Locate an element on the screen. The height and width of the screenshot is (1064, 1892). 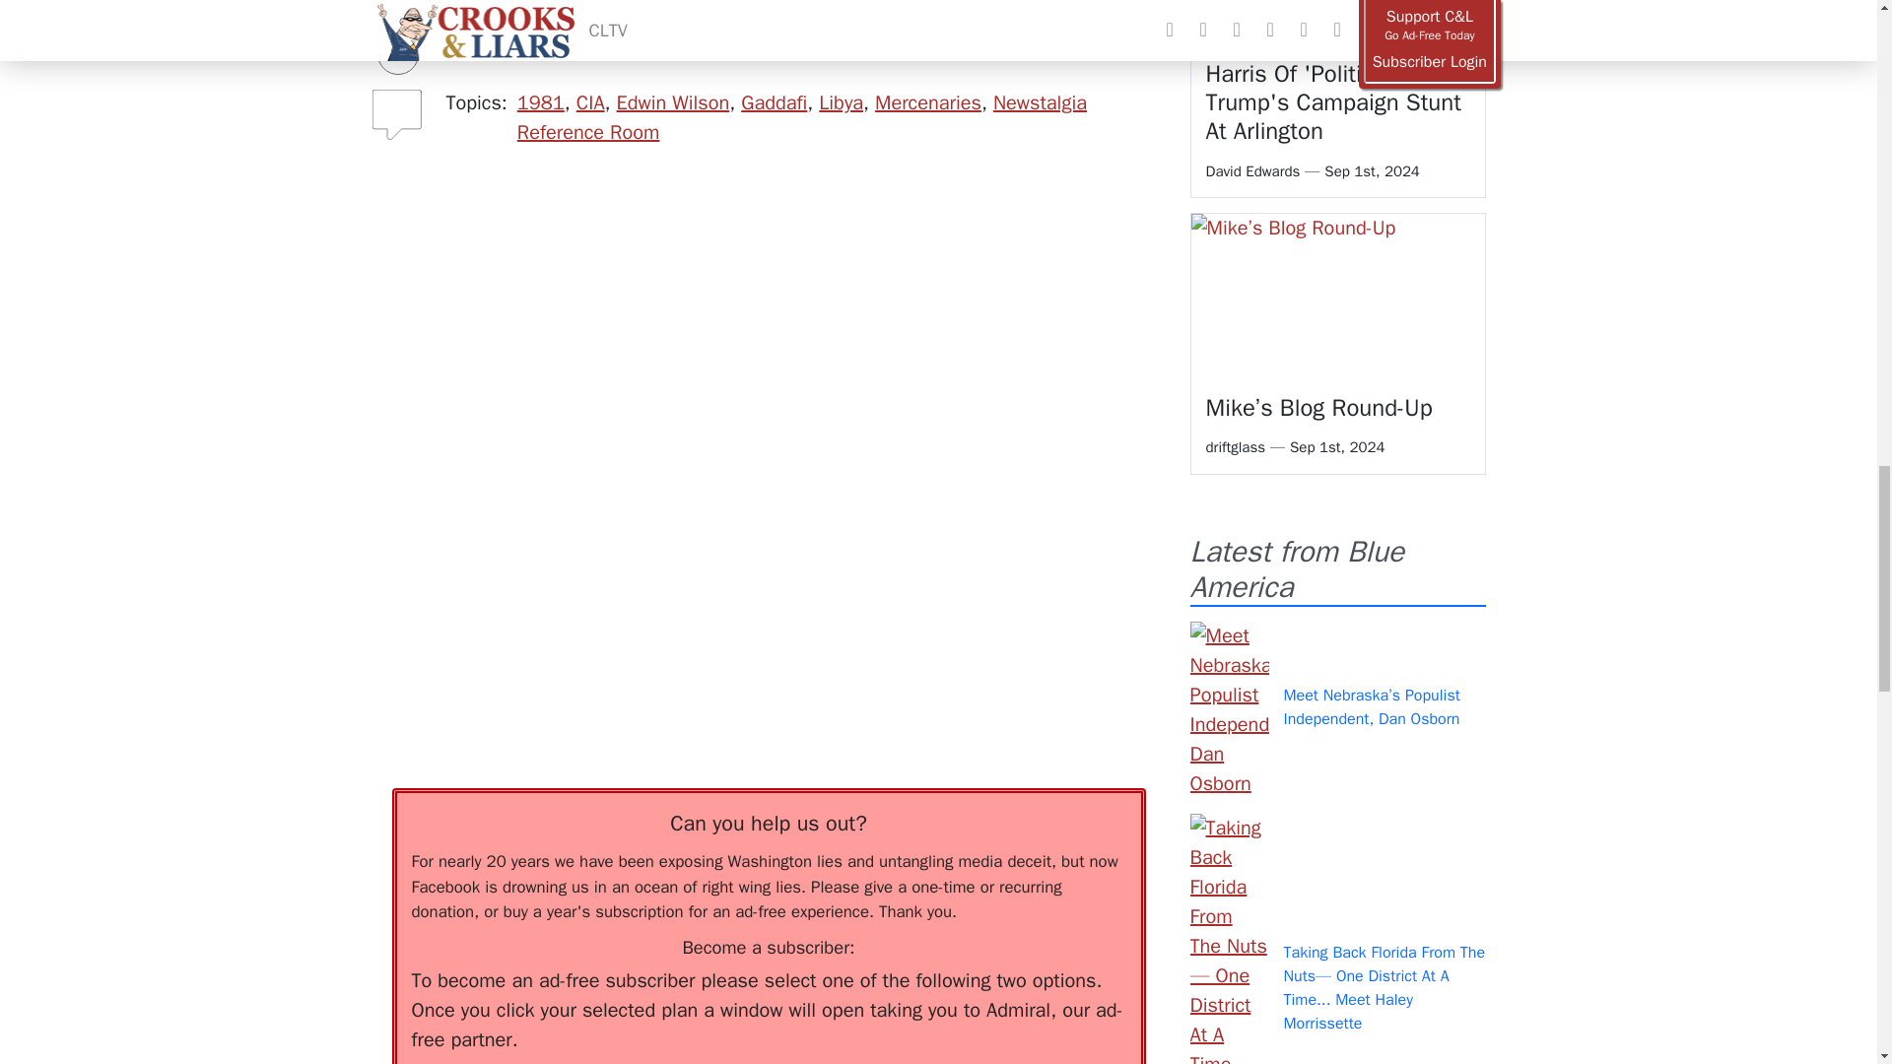
1981 is located at coordinates (540, 102).